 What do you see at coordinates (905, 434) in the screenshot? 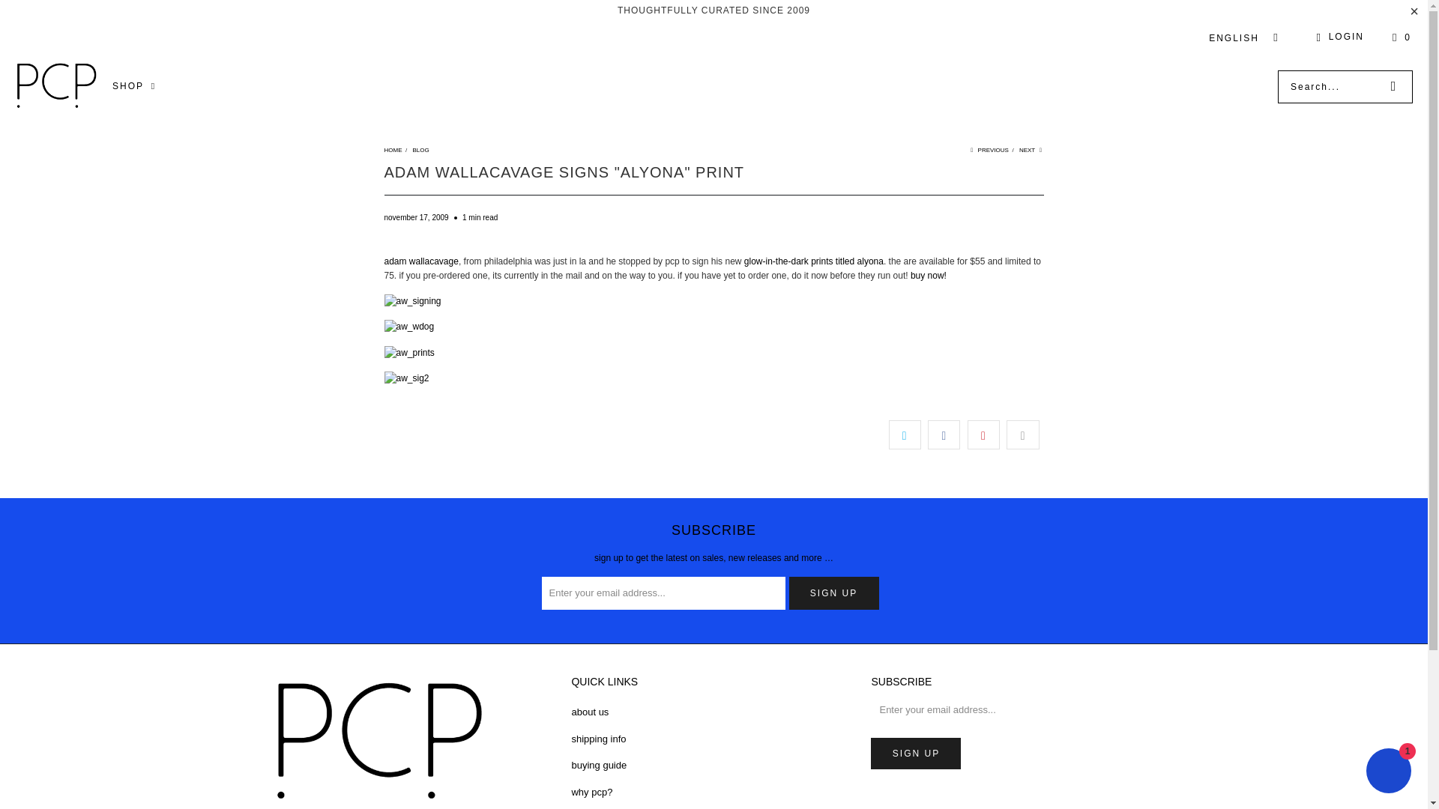
I see `Share this on Twitter` at bounding box center [905, 434].